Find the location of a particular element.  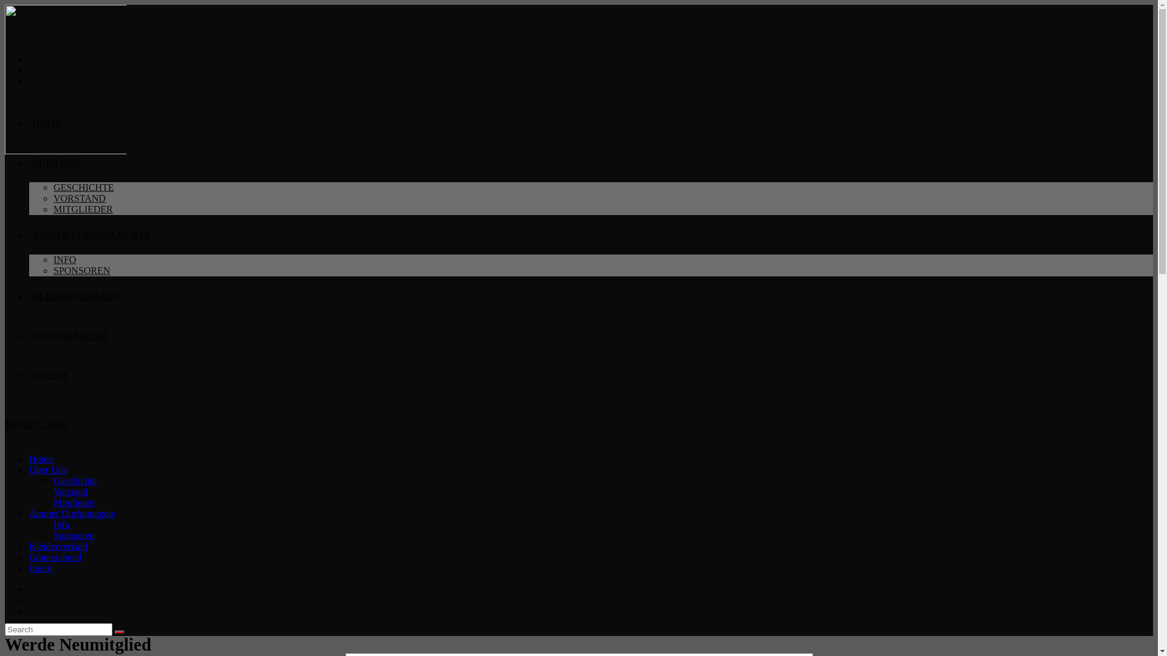

Mitglieder is located at coordinates (74, 503).